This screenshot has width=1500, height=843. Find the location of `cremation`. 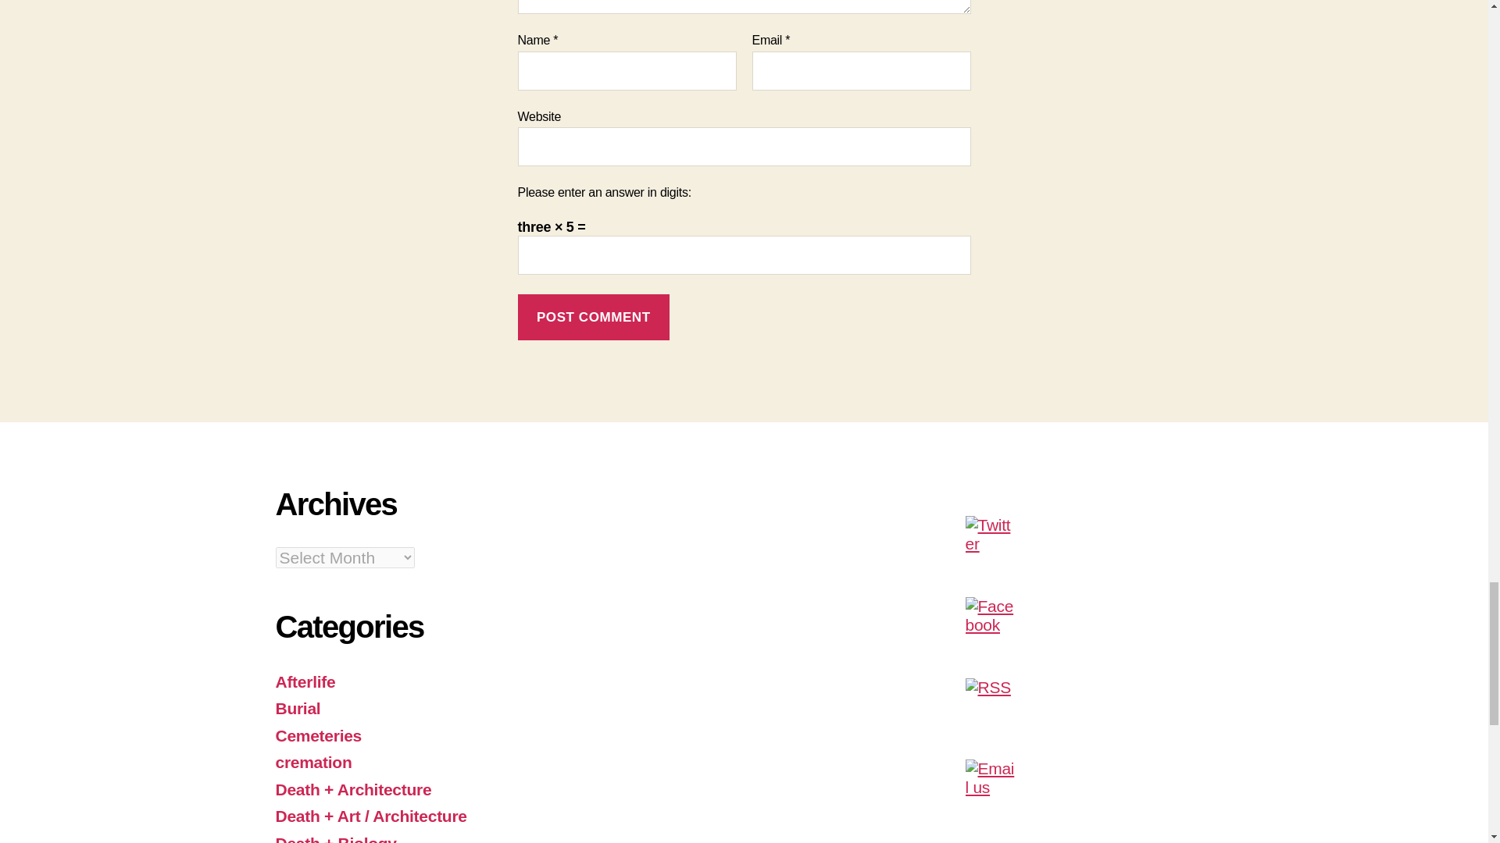

cremation is located at coordinates (312, 762).